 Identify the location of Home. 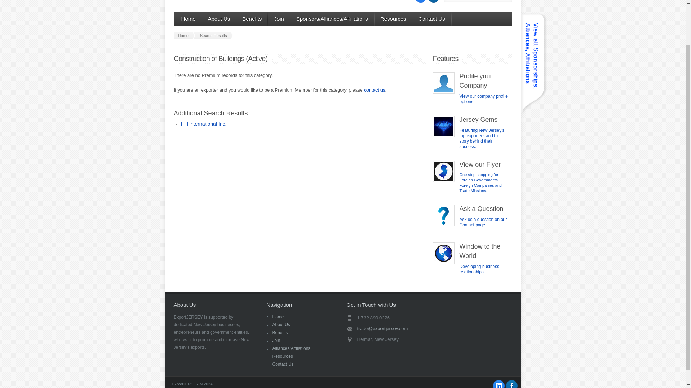
(278, 317).